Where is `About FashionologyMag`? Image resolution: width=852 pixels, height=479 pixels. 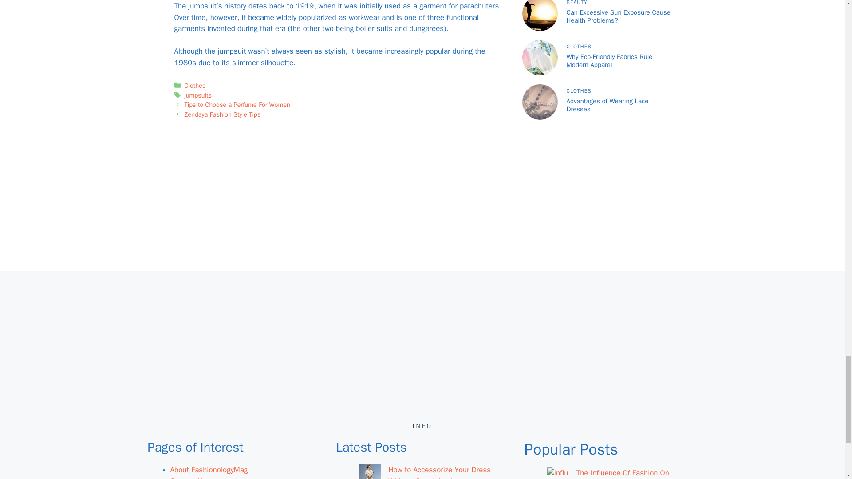 About FashionologyMag is located at coordinates (209, 470).